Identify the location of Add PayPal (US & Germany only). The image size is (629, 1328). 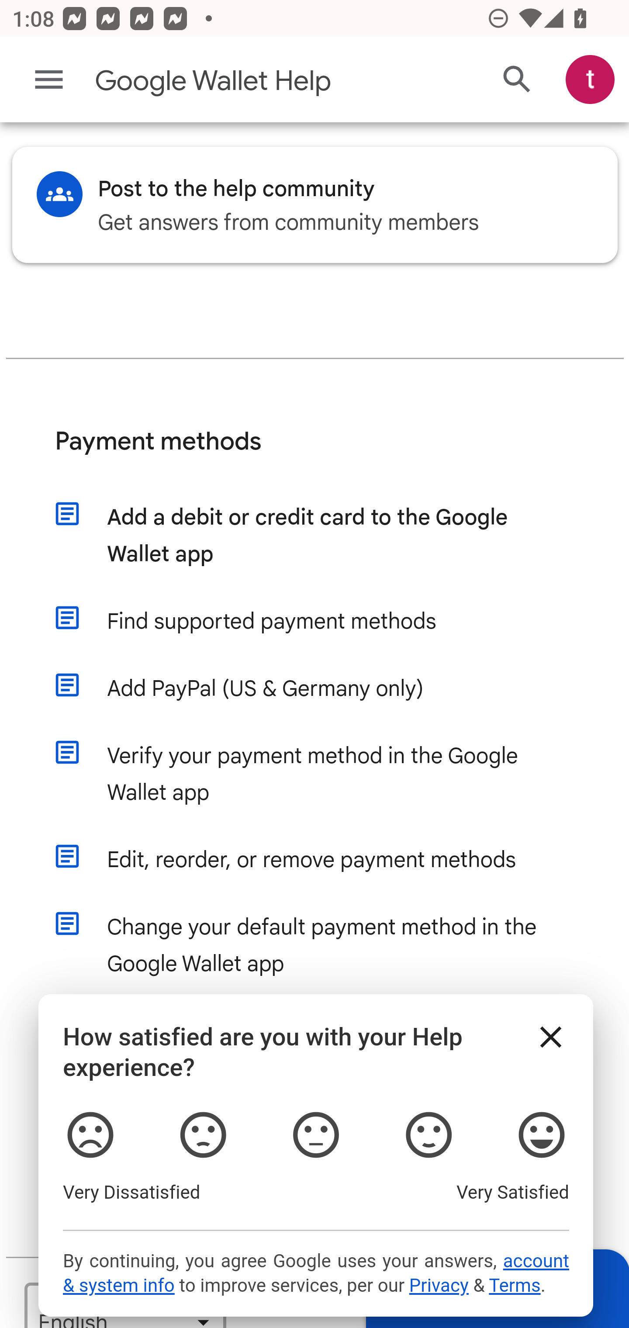
(331, 690).